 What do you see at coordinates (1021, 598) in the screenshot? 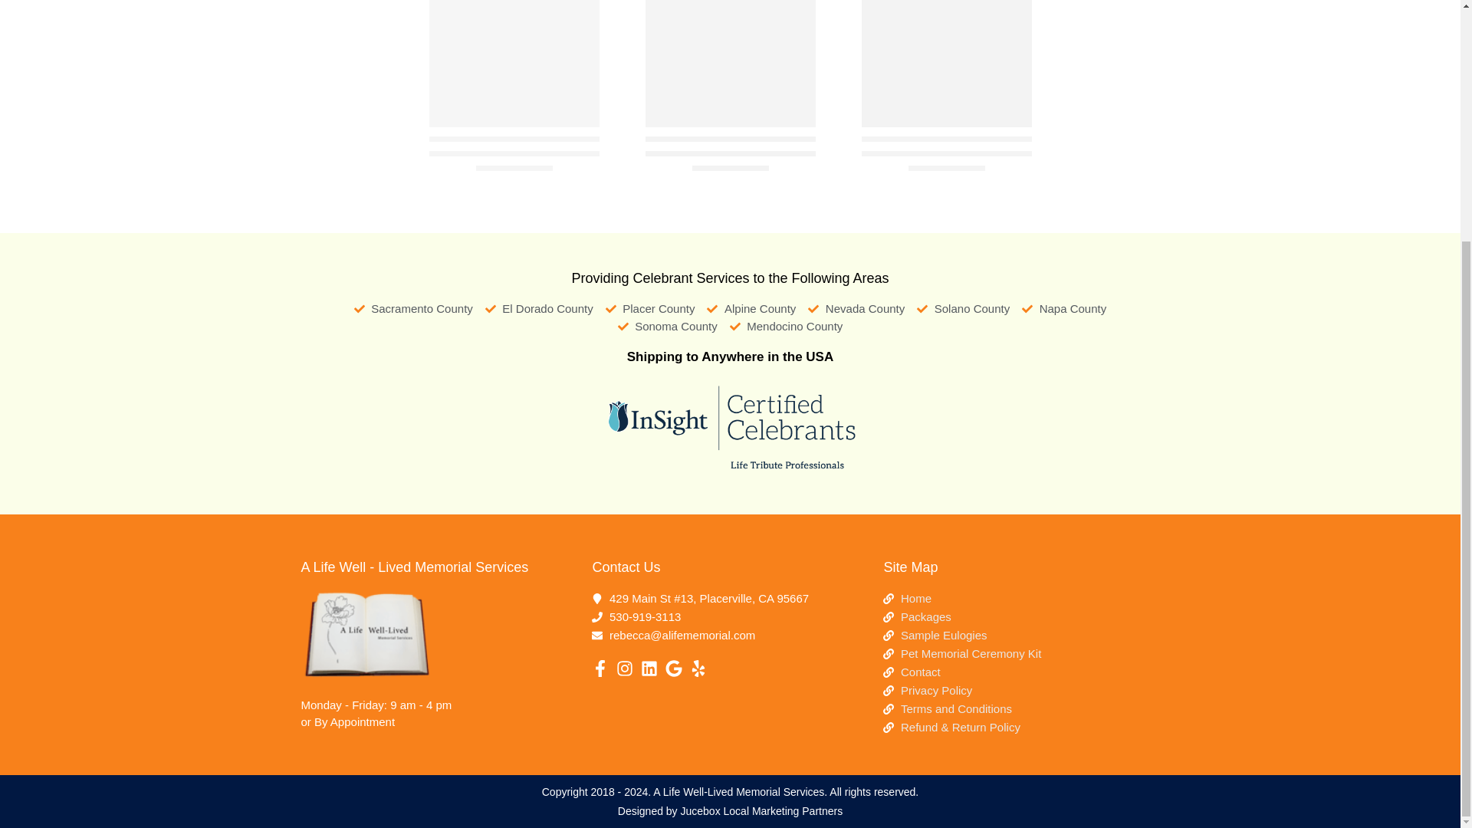
I see `Home` at bounding box center [1021, 598].